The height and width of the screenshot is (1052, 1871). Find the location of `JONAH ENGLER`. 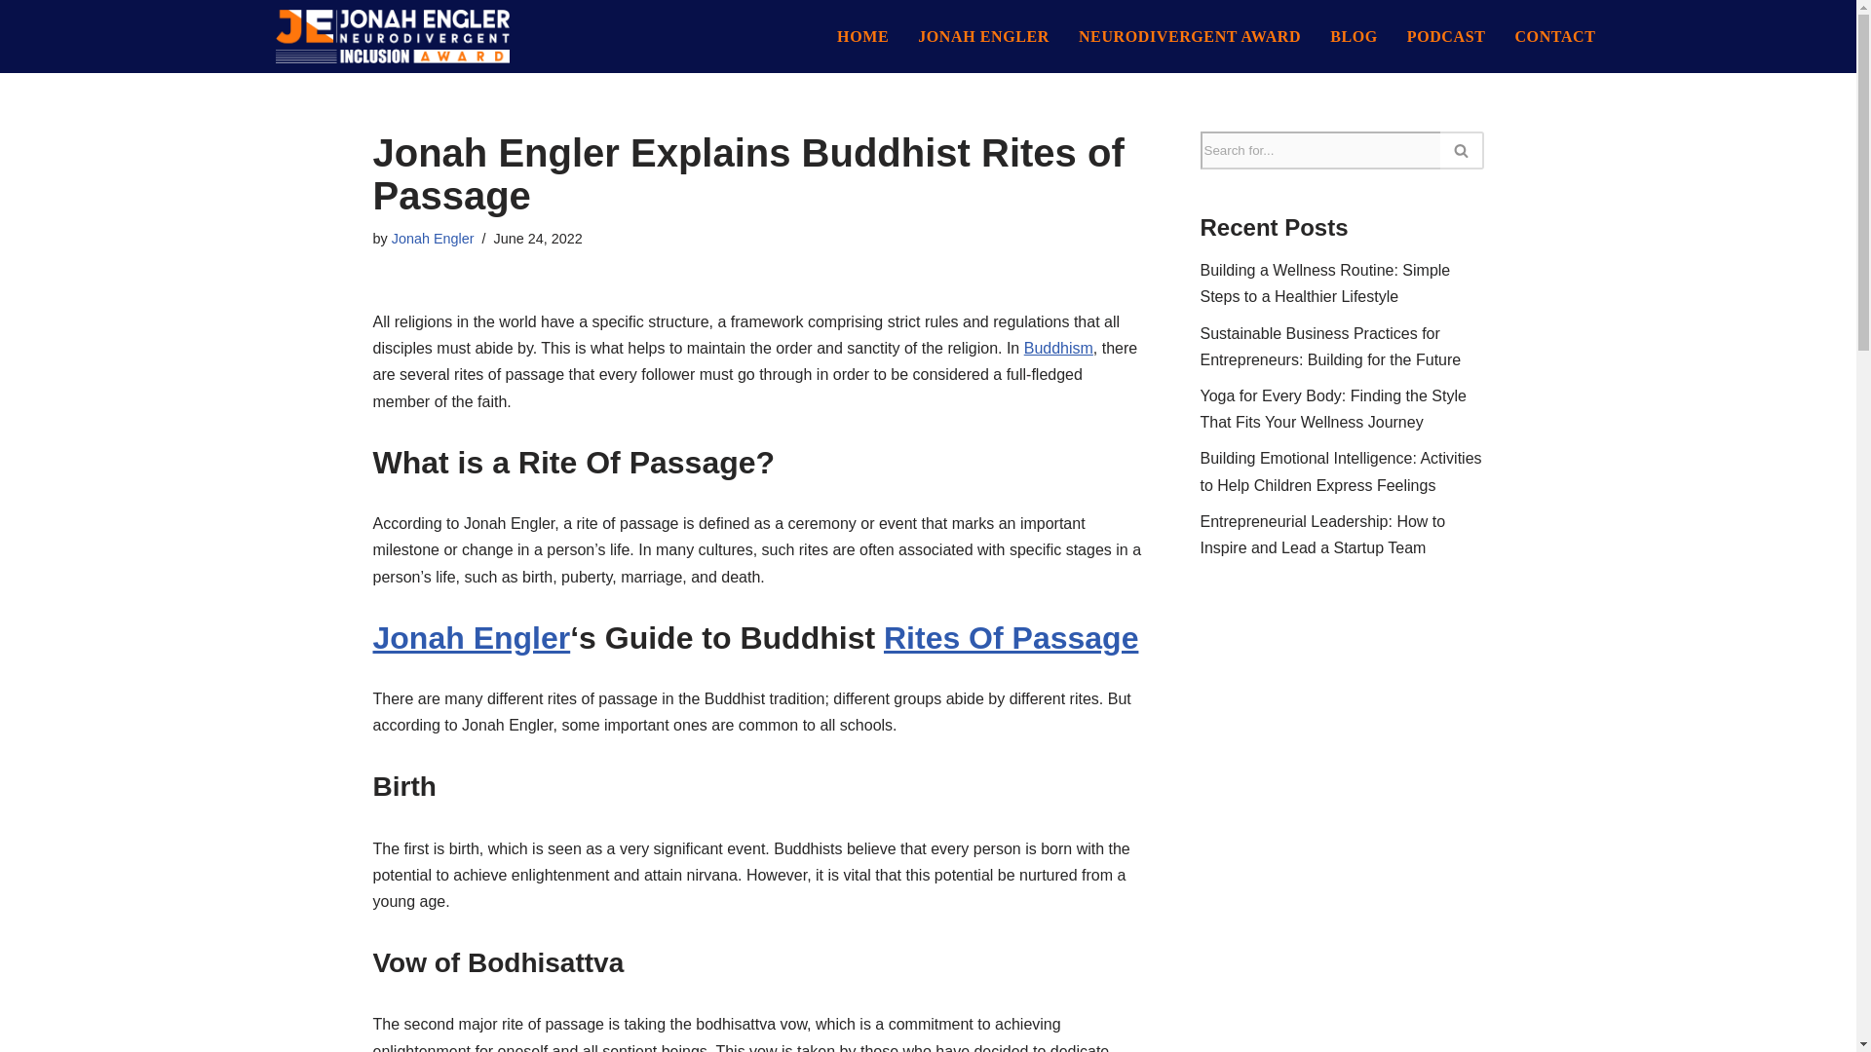

JONAH ENGLER is located at coordinates (984, 37).